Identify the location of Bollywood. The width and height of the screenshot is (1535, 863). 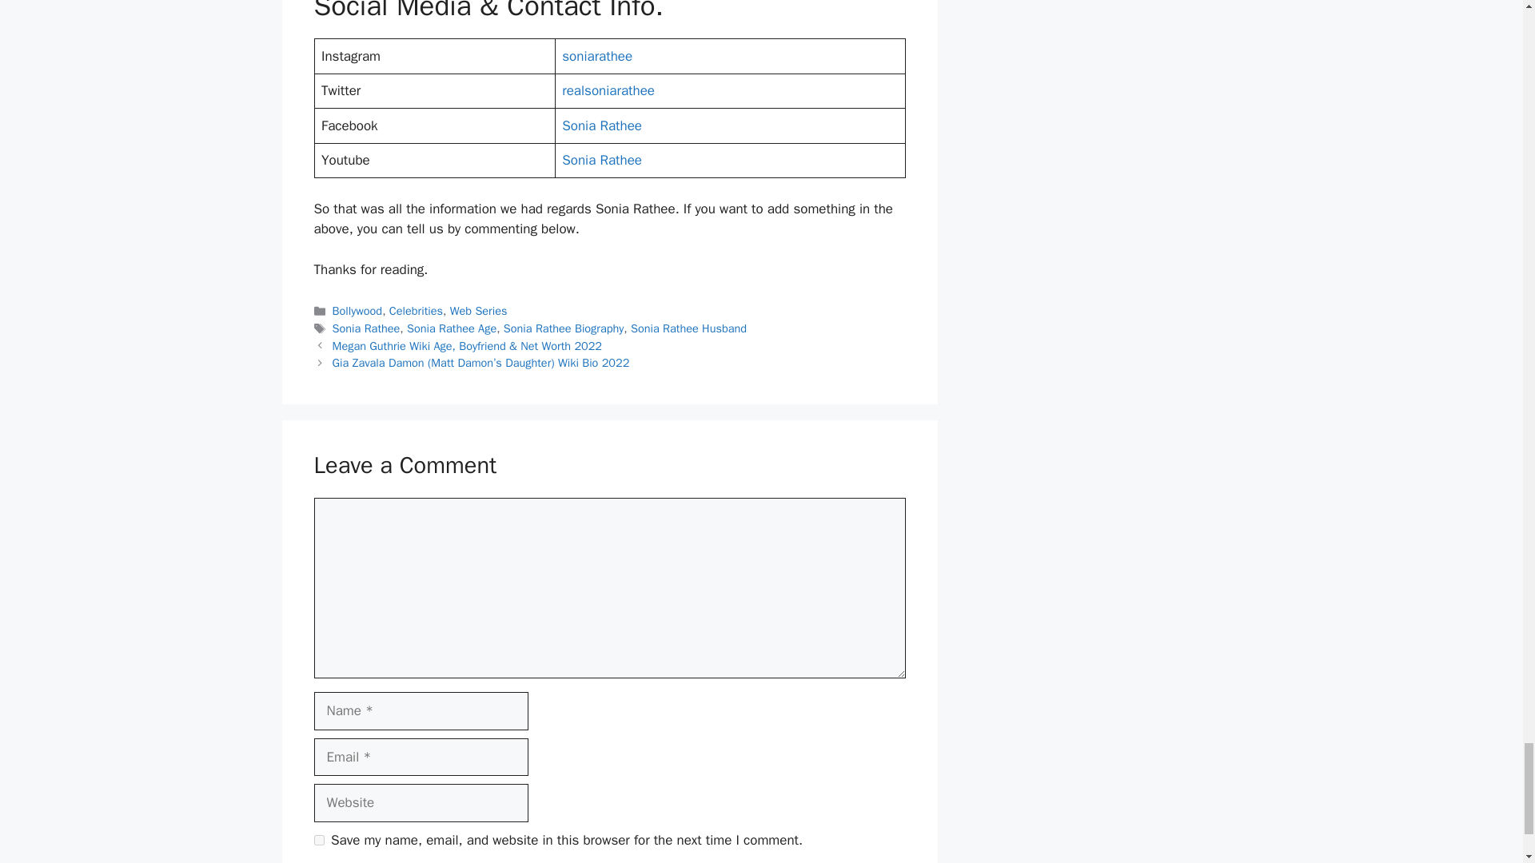
(357, 311).